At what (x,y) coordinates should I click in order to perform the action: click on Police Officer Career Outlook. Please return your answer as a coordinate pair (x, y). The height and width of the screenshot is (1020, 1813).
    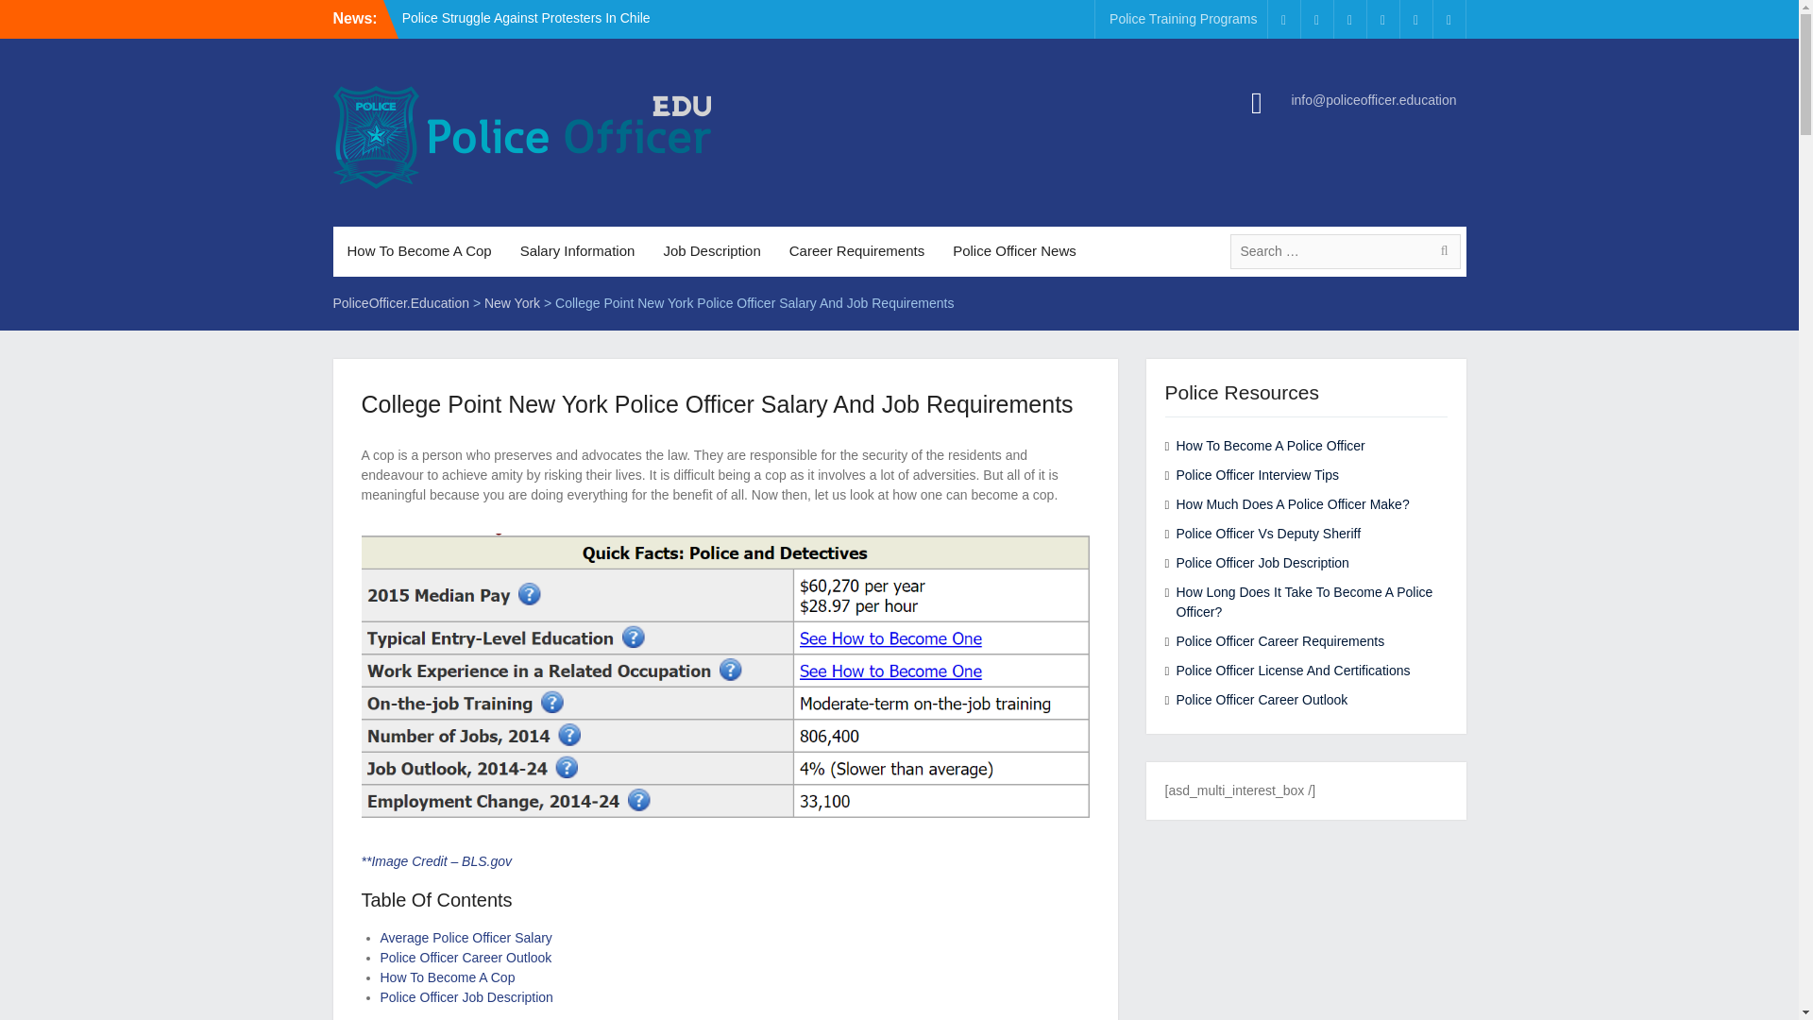
    Looking at the image, I should click on (465, 957).